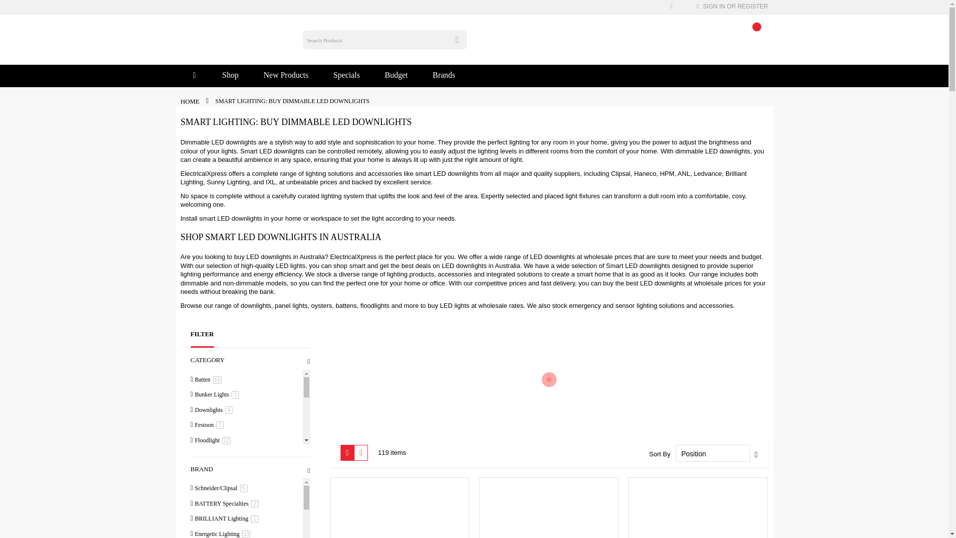 This screenshot has width=956, height=538. Describe the element at coordinates (227, 503) in the screenshot. I see `BATTERY Specialties 2
item` at that location.